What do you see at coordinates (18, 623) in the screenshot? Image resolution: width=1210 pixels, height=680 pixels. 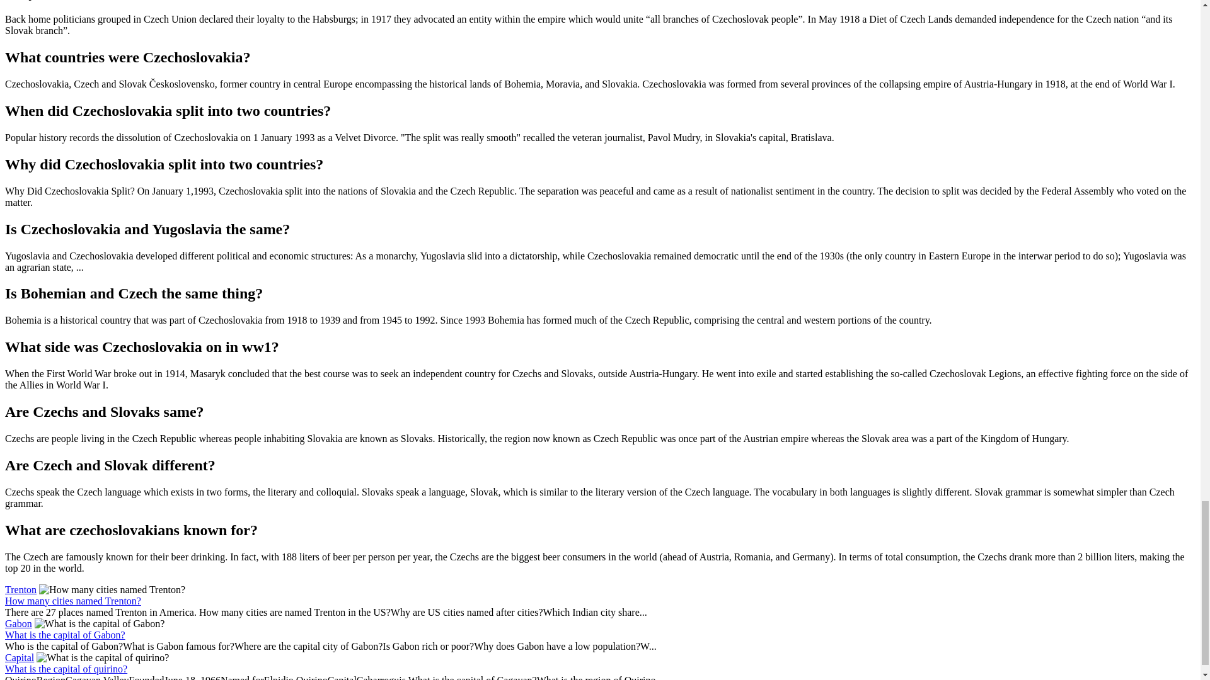 I see `Gabon` at bounding box center [18, 623].